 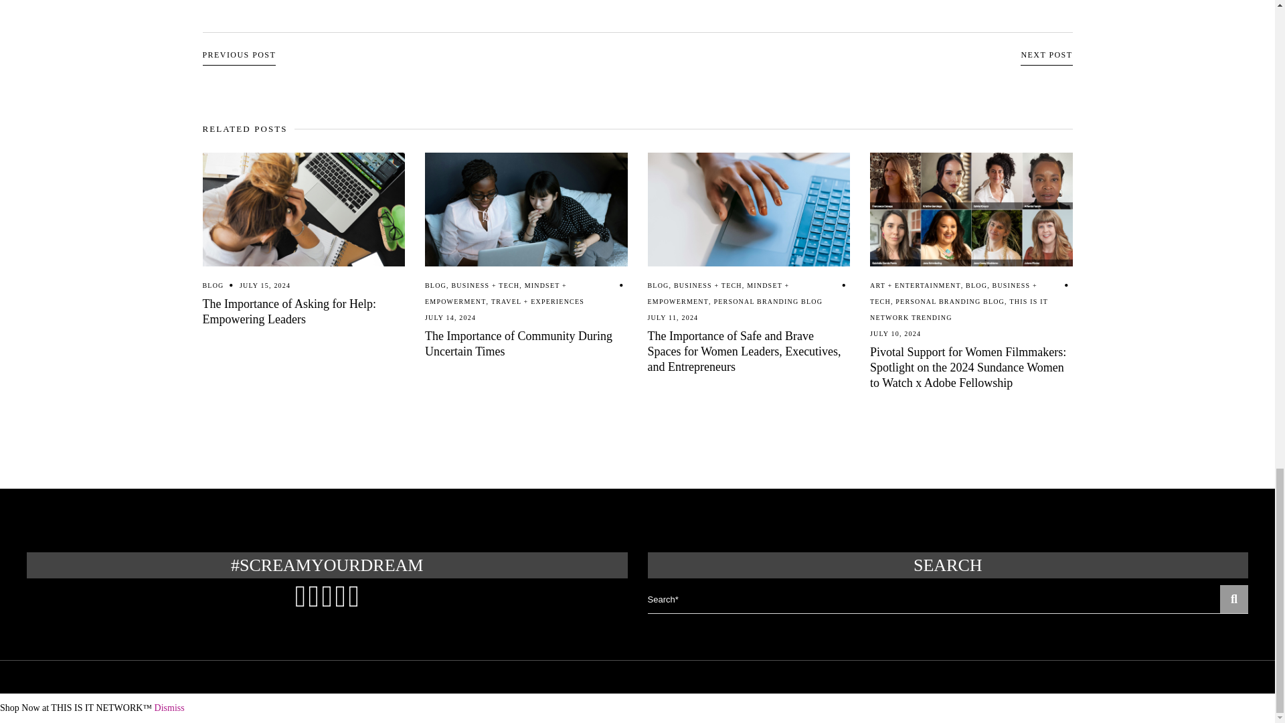 What do you see at coordinates (519, 343) in the screenshot?
I see `The Importance of Community During Uncertain Times` at bounding box center [519, 343].